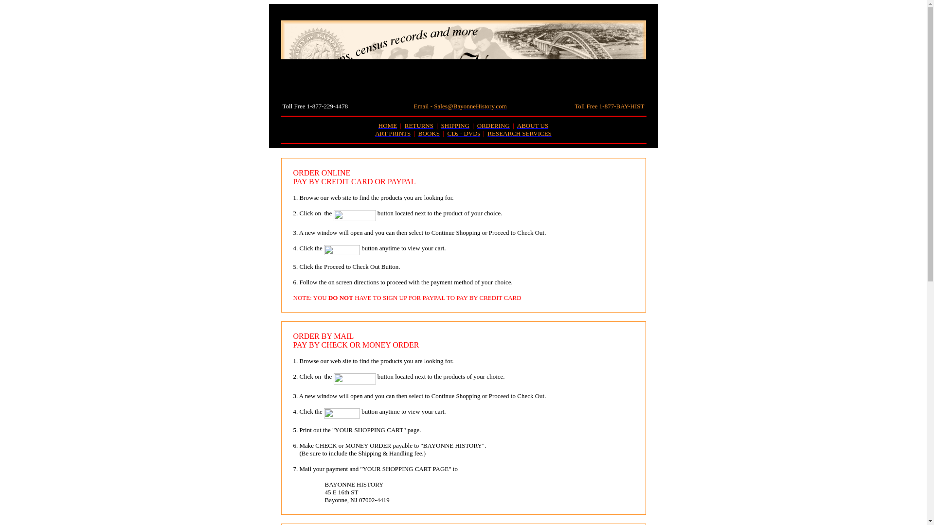 The height and width of the screenshot is (525, 934). What do you see at coordinates (393, 133) in the screenshot?
I see `View Art Prints.` at bounding box center [393, 133].